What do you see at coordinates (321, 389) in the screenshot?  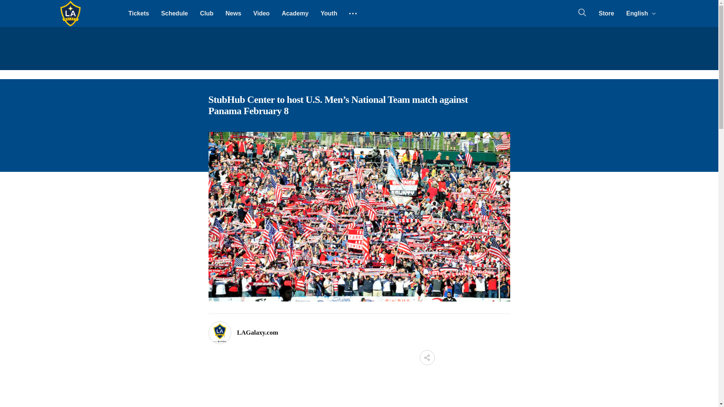 I see `MNT vs. Korea Republic: Highlights - Feb. 1, 2014` at bounding box center [321, 389].